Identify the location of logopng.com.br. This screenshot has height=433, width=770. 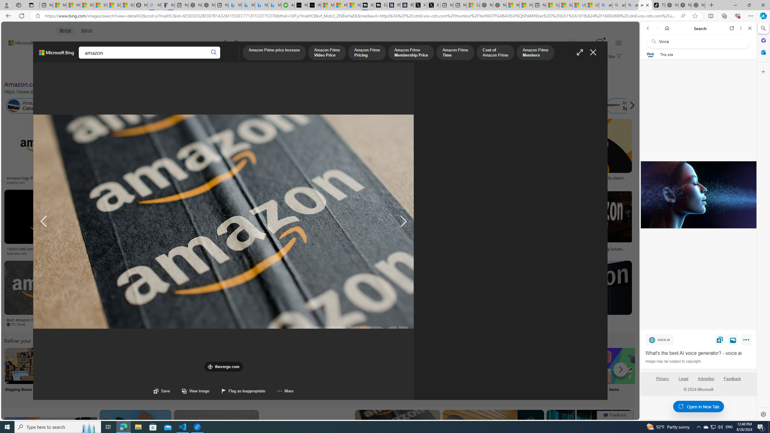
(404, 182).